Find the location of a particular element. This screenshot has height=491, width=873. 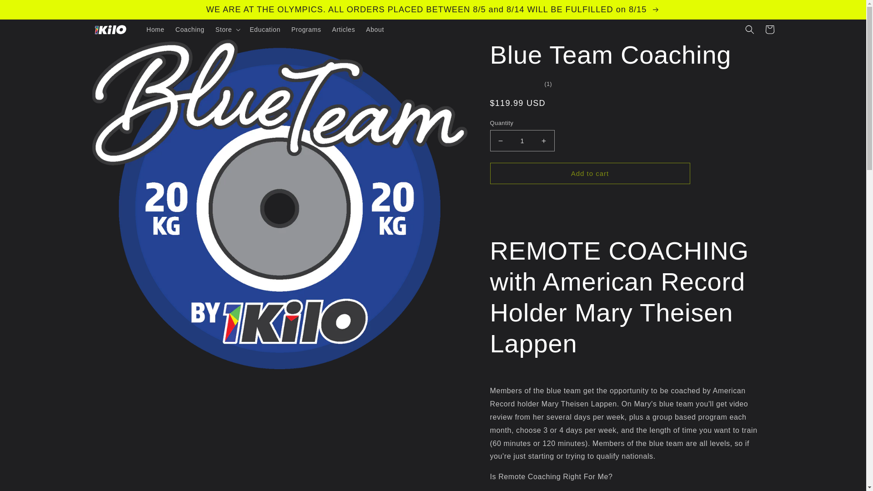

About is located at coordinates (375, 30).